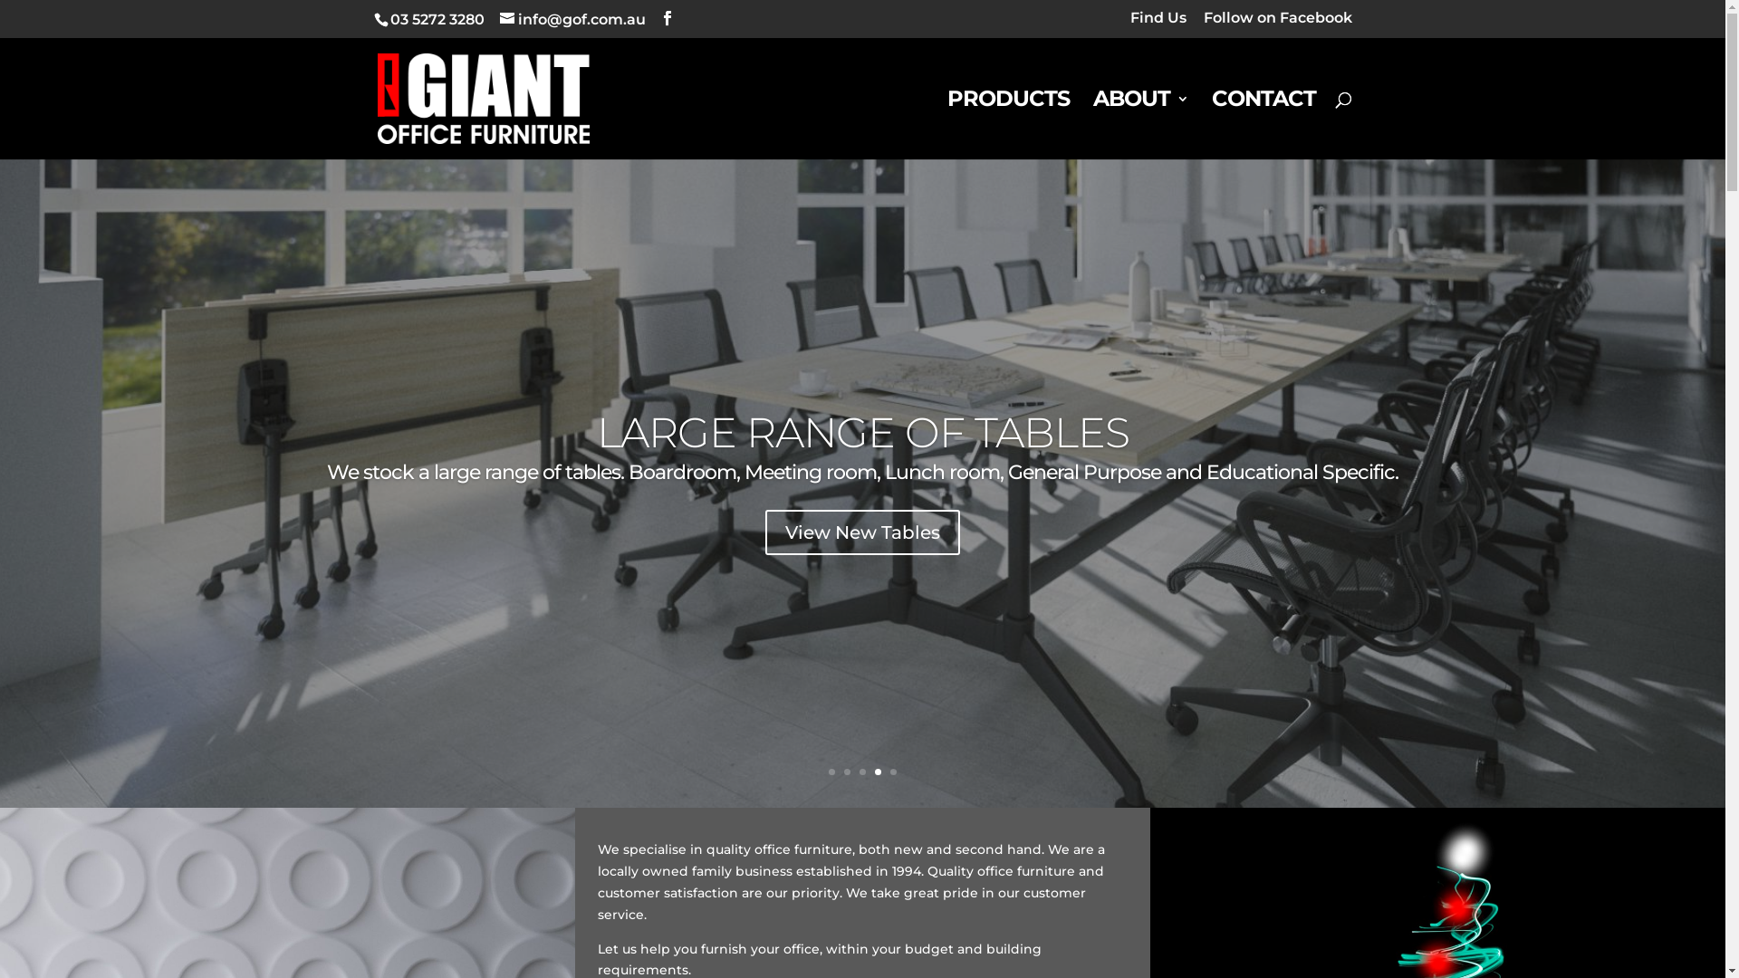 The height and width of the screenshot is (978, 1739). Describe the element at coordinates (862, 532) in the screenshot. I see `Modular Workstations` at that location.